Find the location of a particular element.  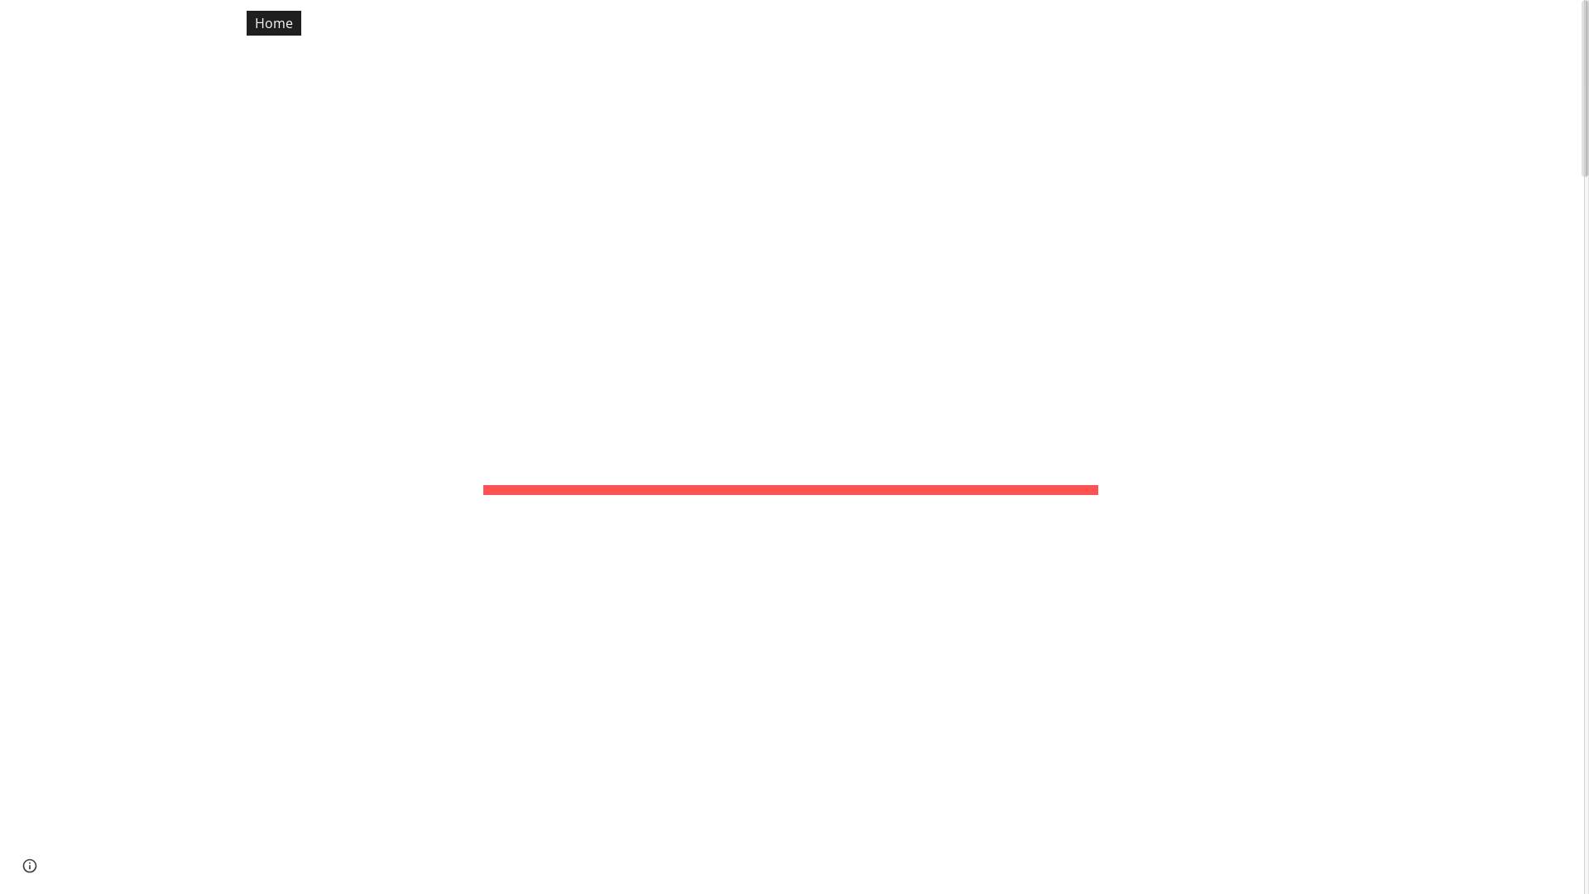

My Checklist is located at coordinates (477, 23).